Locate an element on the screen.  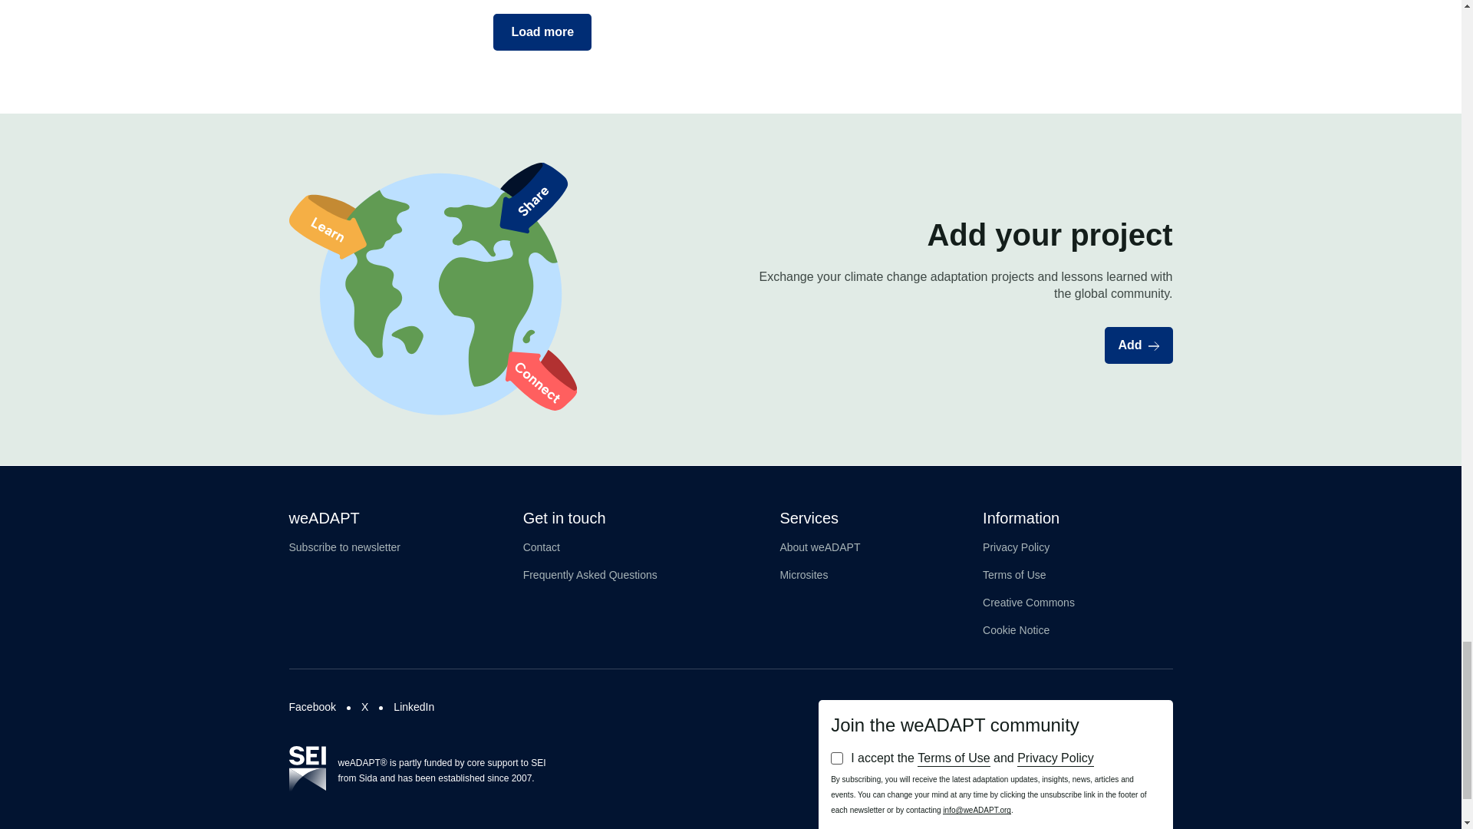
1 is located at coordinates (836, 758).